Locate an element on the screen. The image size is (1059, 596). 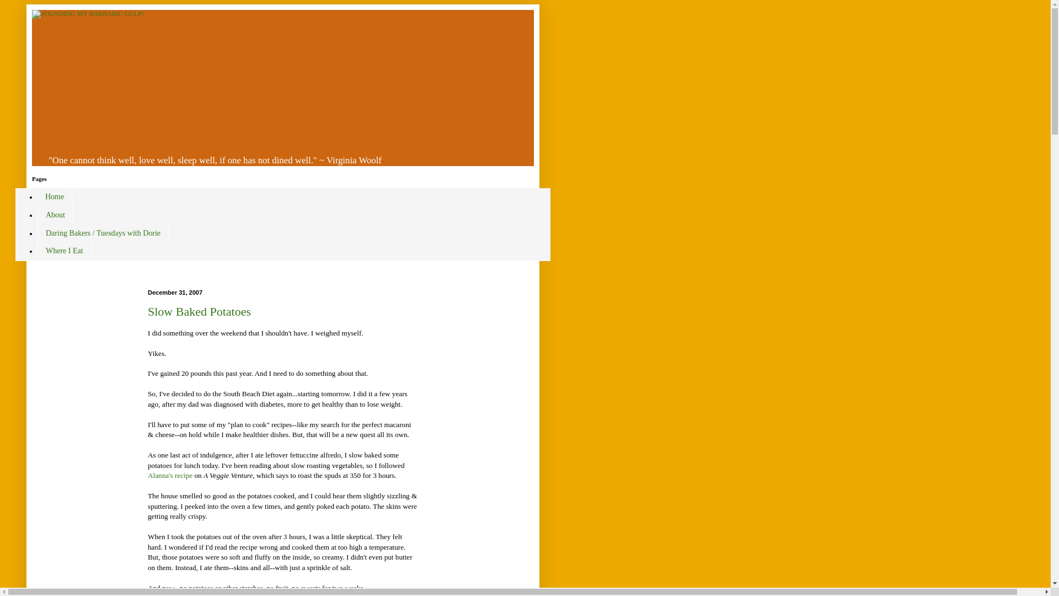
About is located at coordinates (55, 215).